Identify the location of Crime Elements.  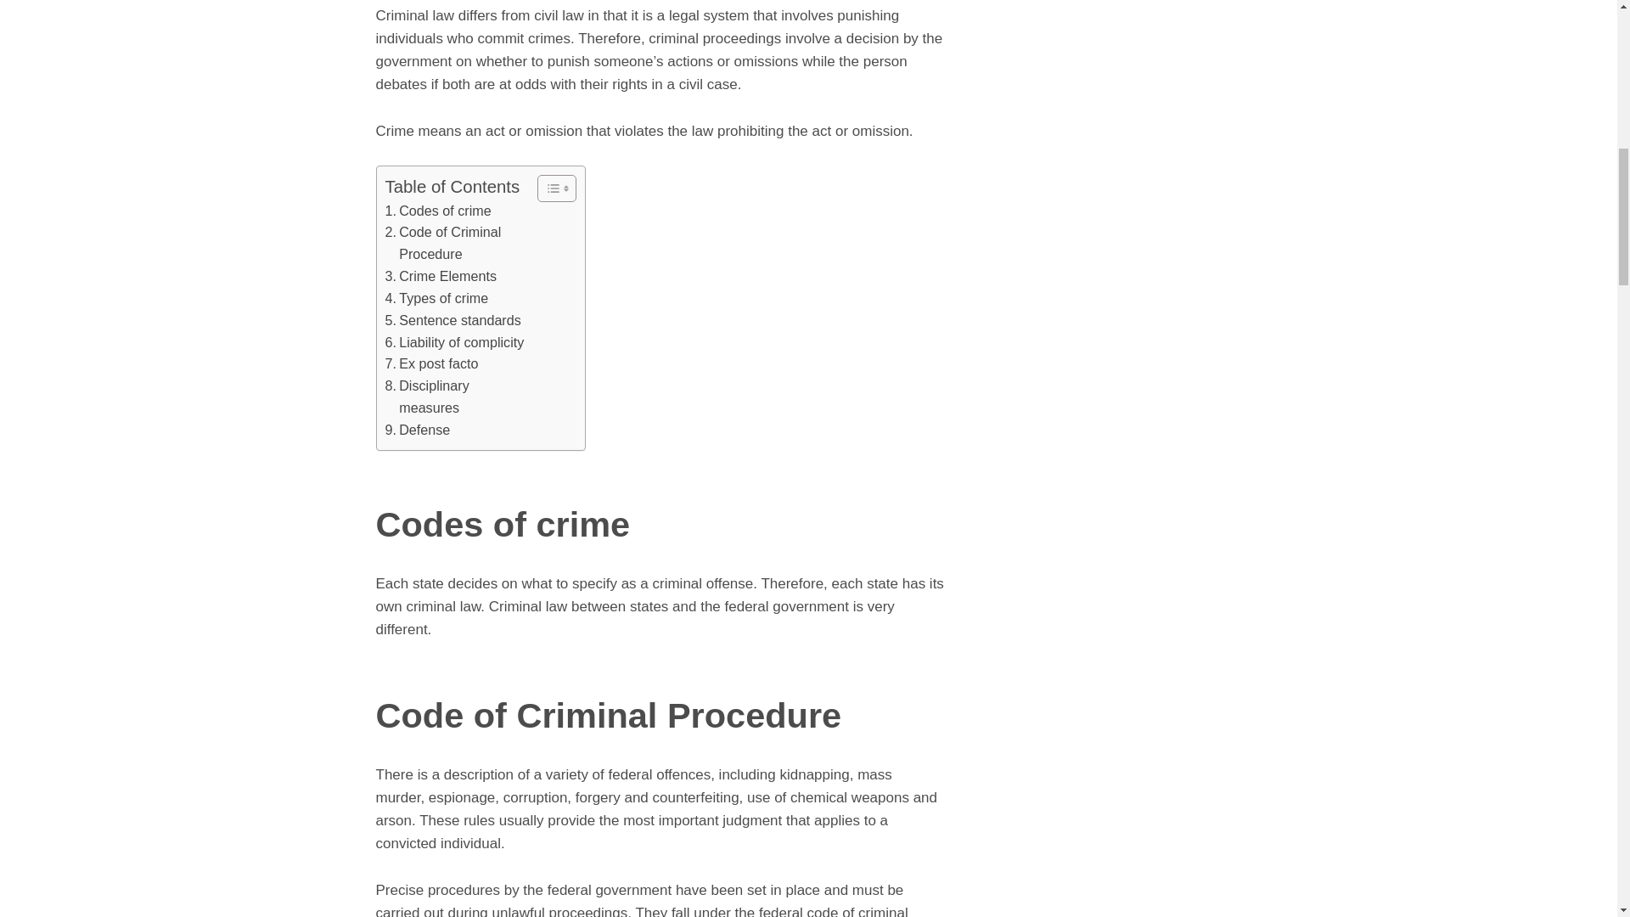
(441, 277).